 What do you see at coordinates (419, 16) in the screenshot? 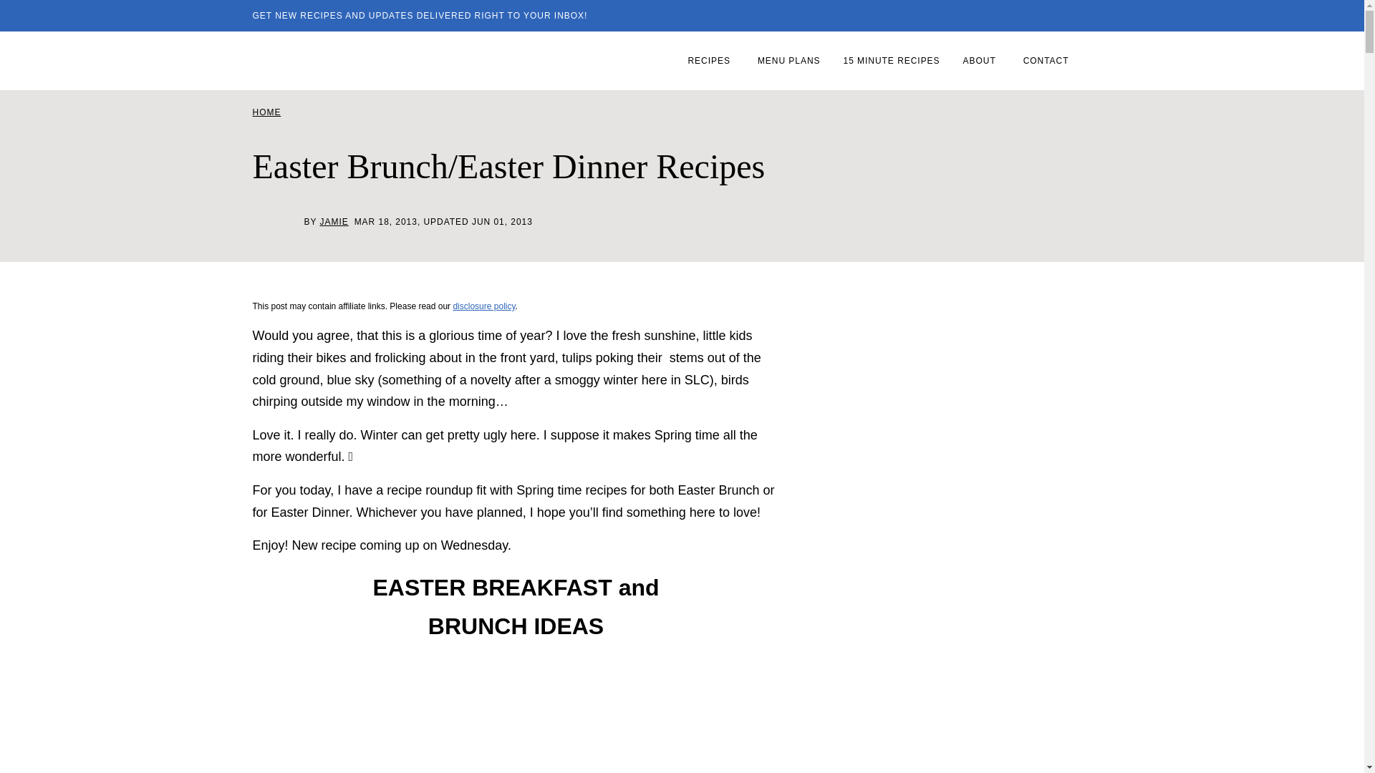
I see `GET NEW RECIPES AND UPDATES DELIVERED RIGHT TO YOUR INBOX!` at bounding box center [419, 16].